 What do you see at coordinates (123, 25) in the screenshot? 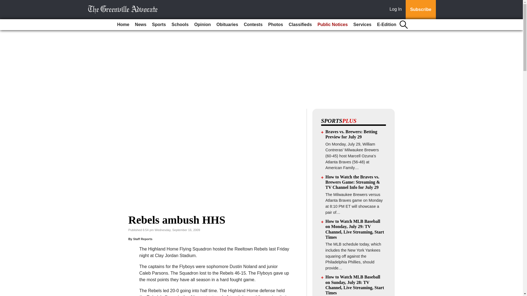
I see `Home` at bounding box center [123, 25].